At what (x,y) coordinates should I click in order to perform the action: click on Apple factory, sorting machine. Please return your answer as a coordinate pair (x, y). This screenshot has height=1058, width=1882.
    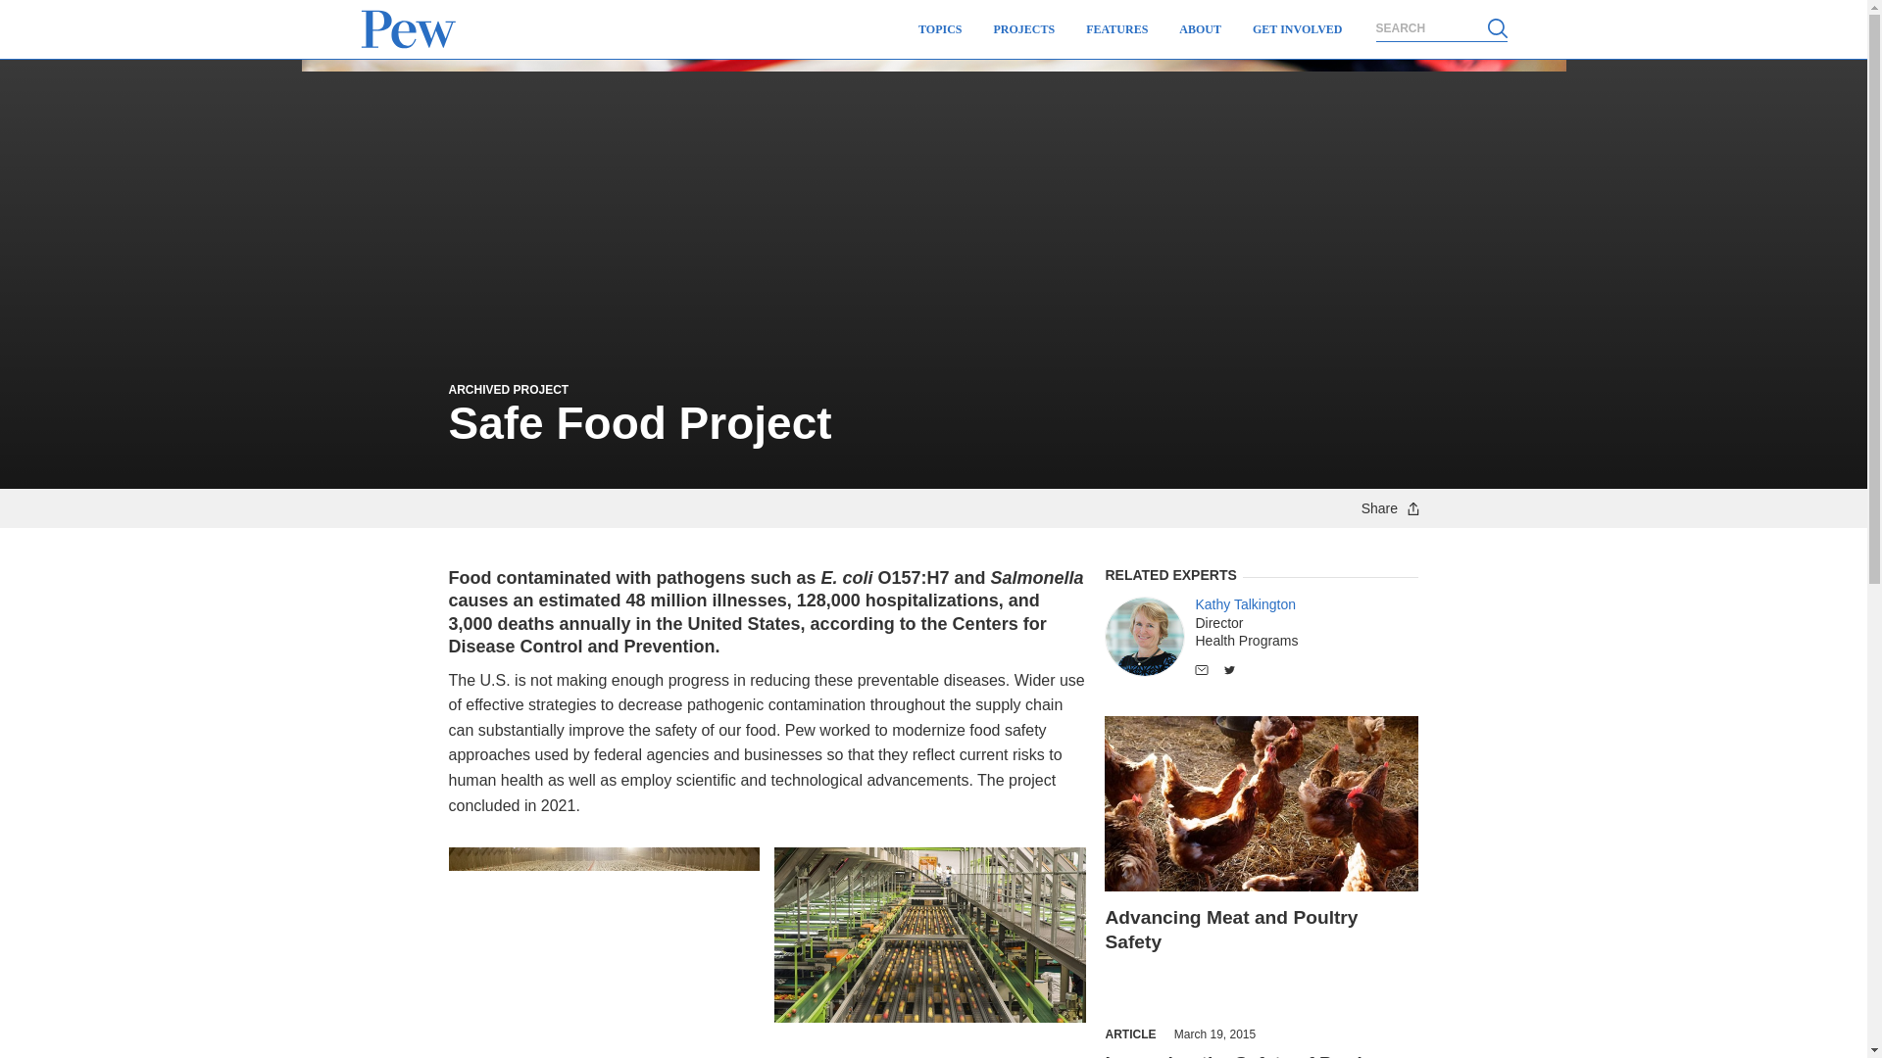
    Looking at the image, I should click on (929, 935).